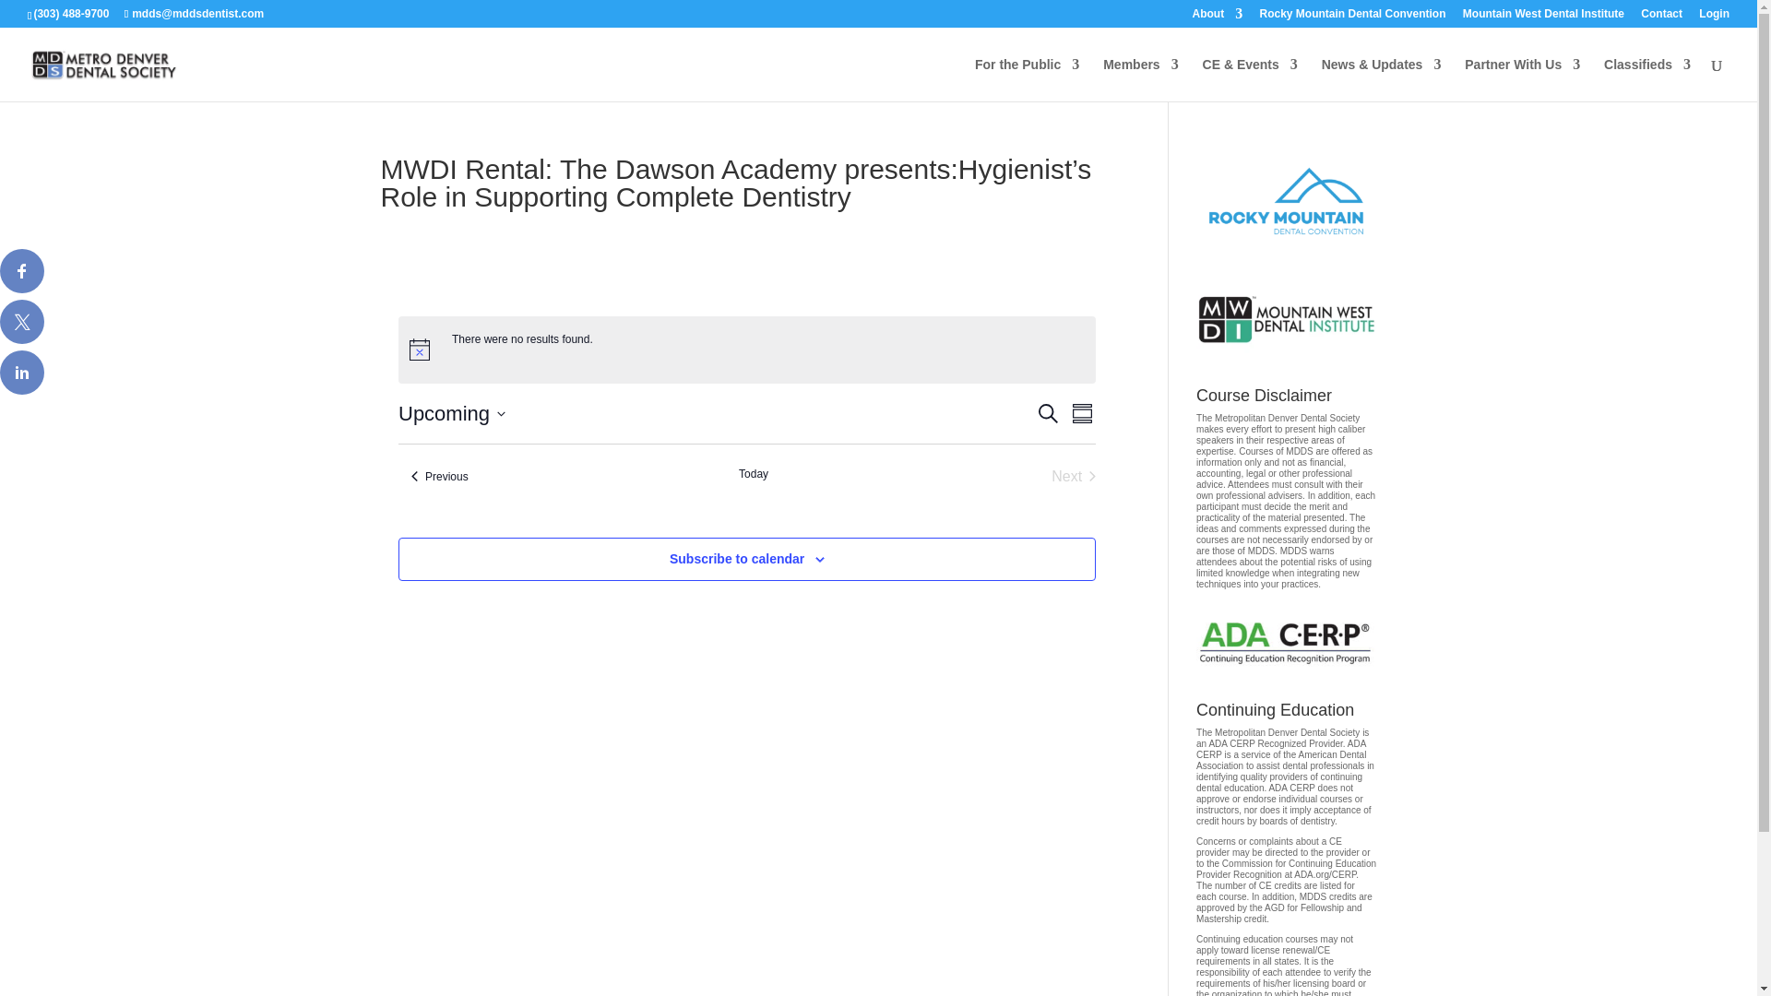 Image resolution: width=1771 pixels, height=996 pixels. Describe the element at coordinates (1027, 79) in the screenshot. I see `For the Public` at that location.